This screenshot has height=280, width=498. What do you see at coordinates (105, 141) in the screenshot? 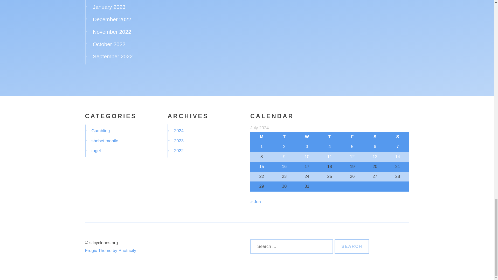
I see `sbobet mobile` at bounding box center [105, 141].